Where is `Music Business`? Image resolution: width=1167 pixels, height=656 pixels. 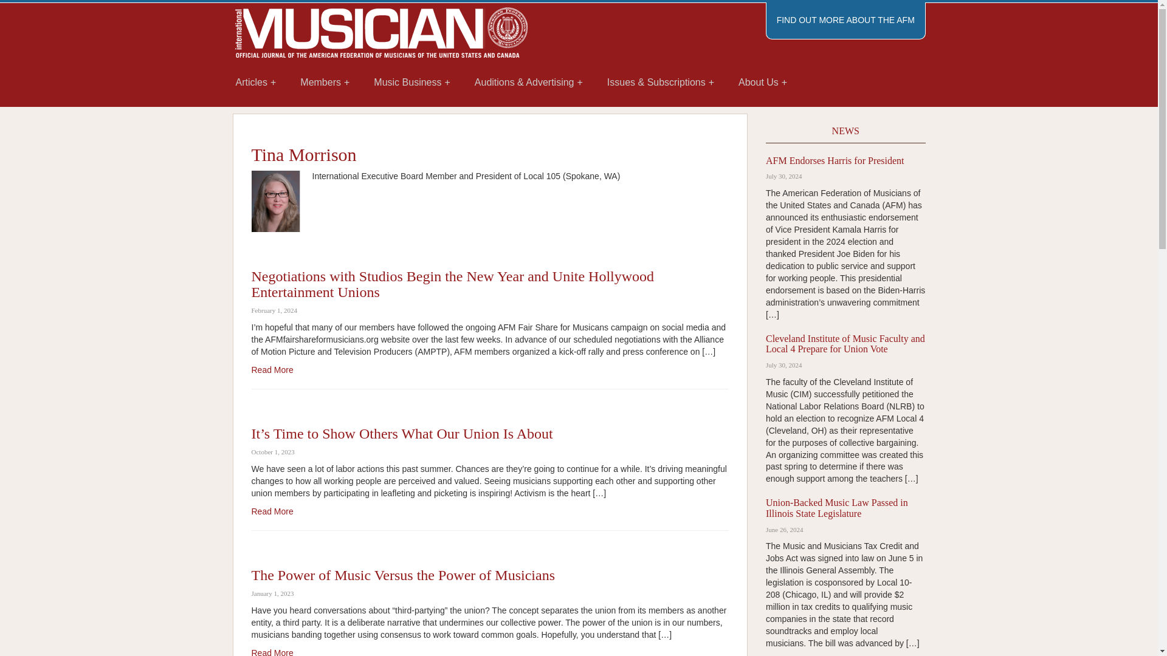
Music Business is located at coordinates (412, 83).